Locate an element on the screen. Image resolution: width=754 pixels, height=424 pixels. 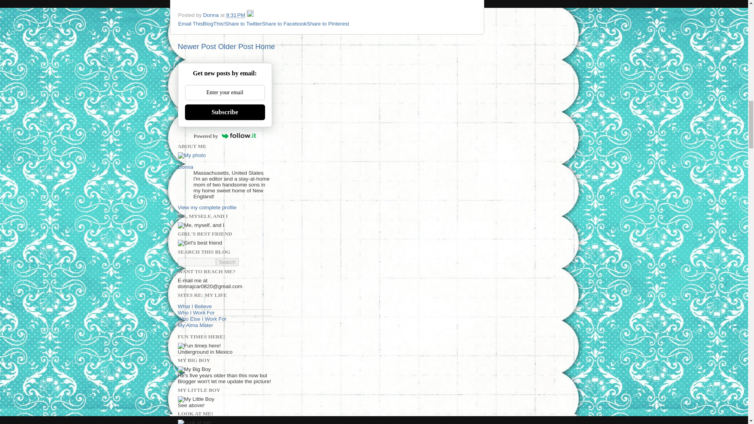
My Alma Mater is located at coordinates (195, 325).